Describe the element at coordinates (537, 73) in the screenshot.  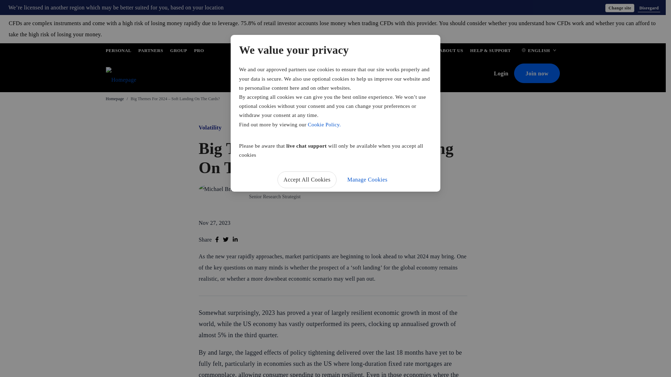
I see `Join now` at that location.